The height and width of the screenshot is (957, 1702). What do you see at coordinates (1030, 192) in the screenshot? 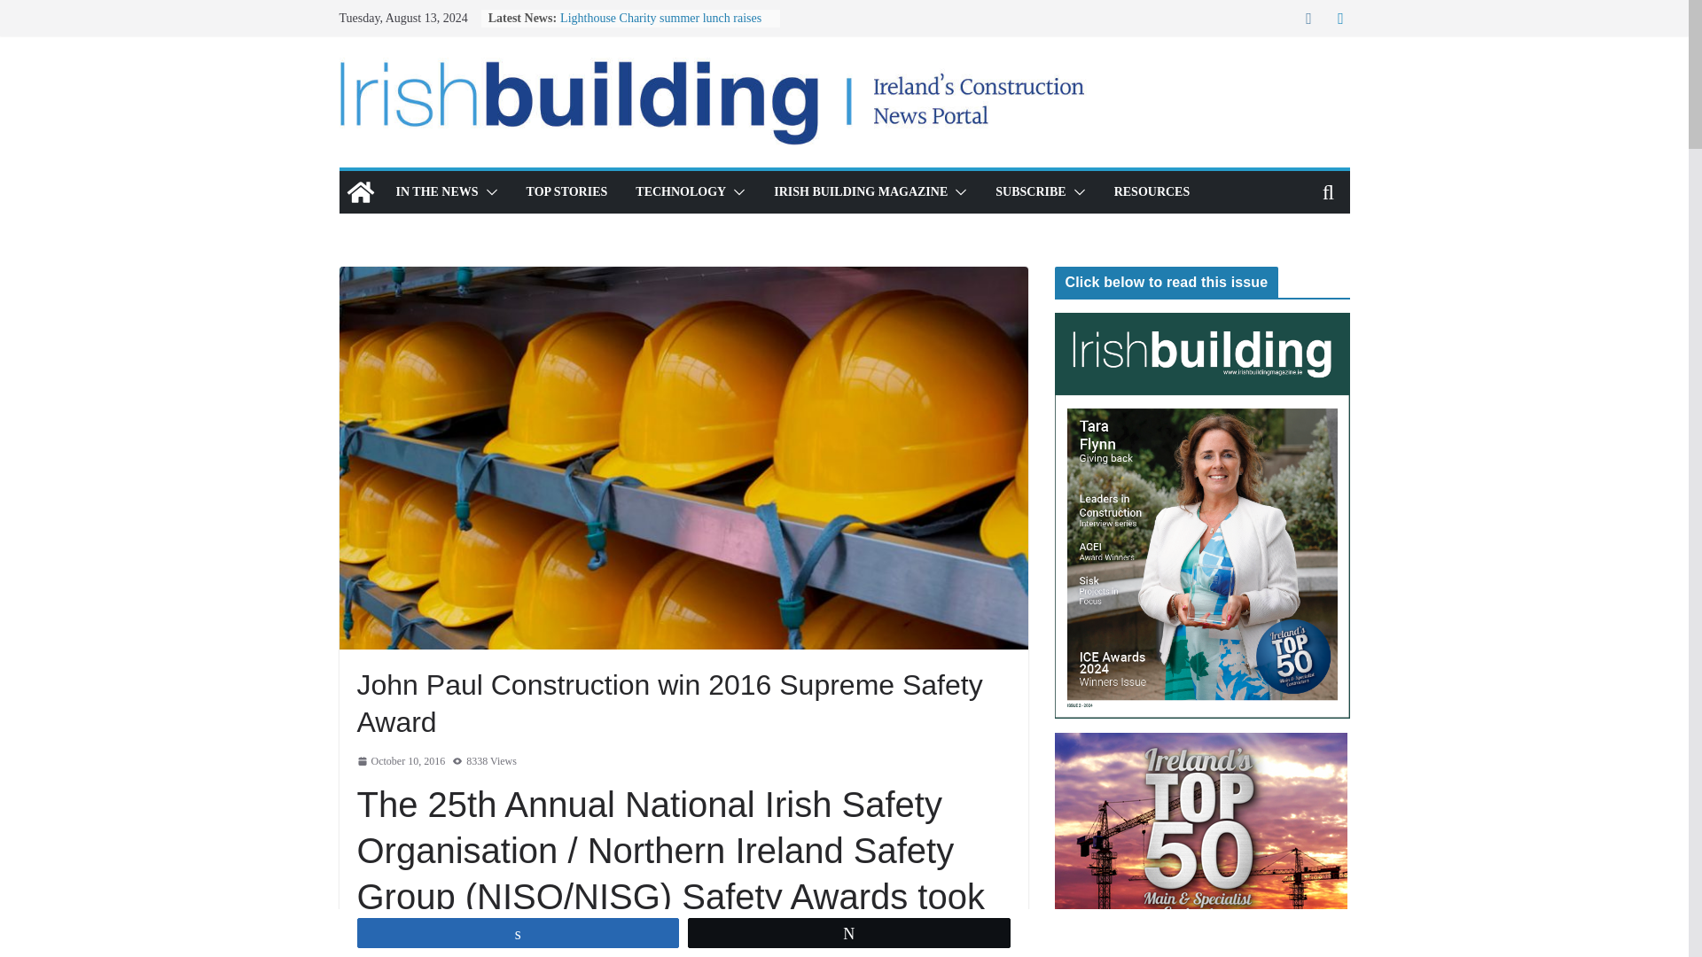
I see `SUBSCRIBE` at bounding box center [1030, 192].